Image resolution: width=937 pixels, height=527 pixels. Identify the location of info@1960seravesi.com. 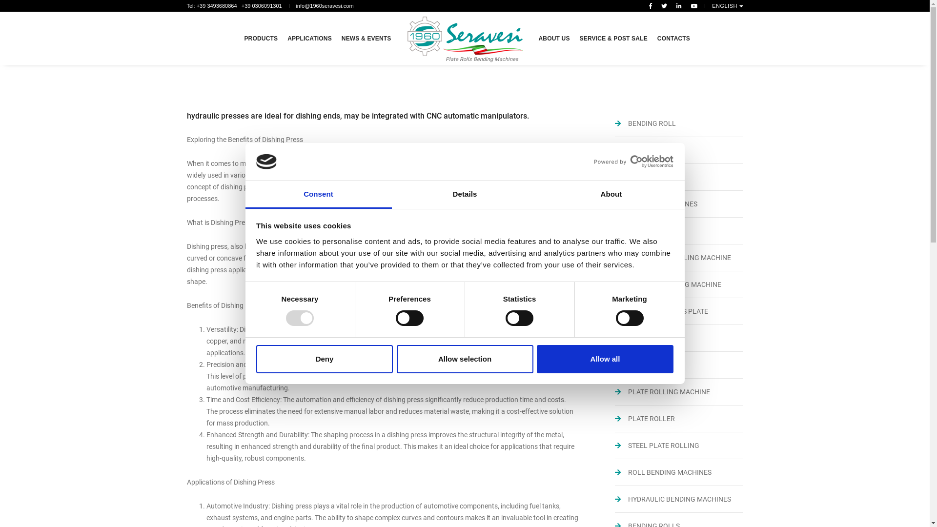
(325, 6).